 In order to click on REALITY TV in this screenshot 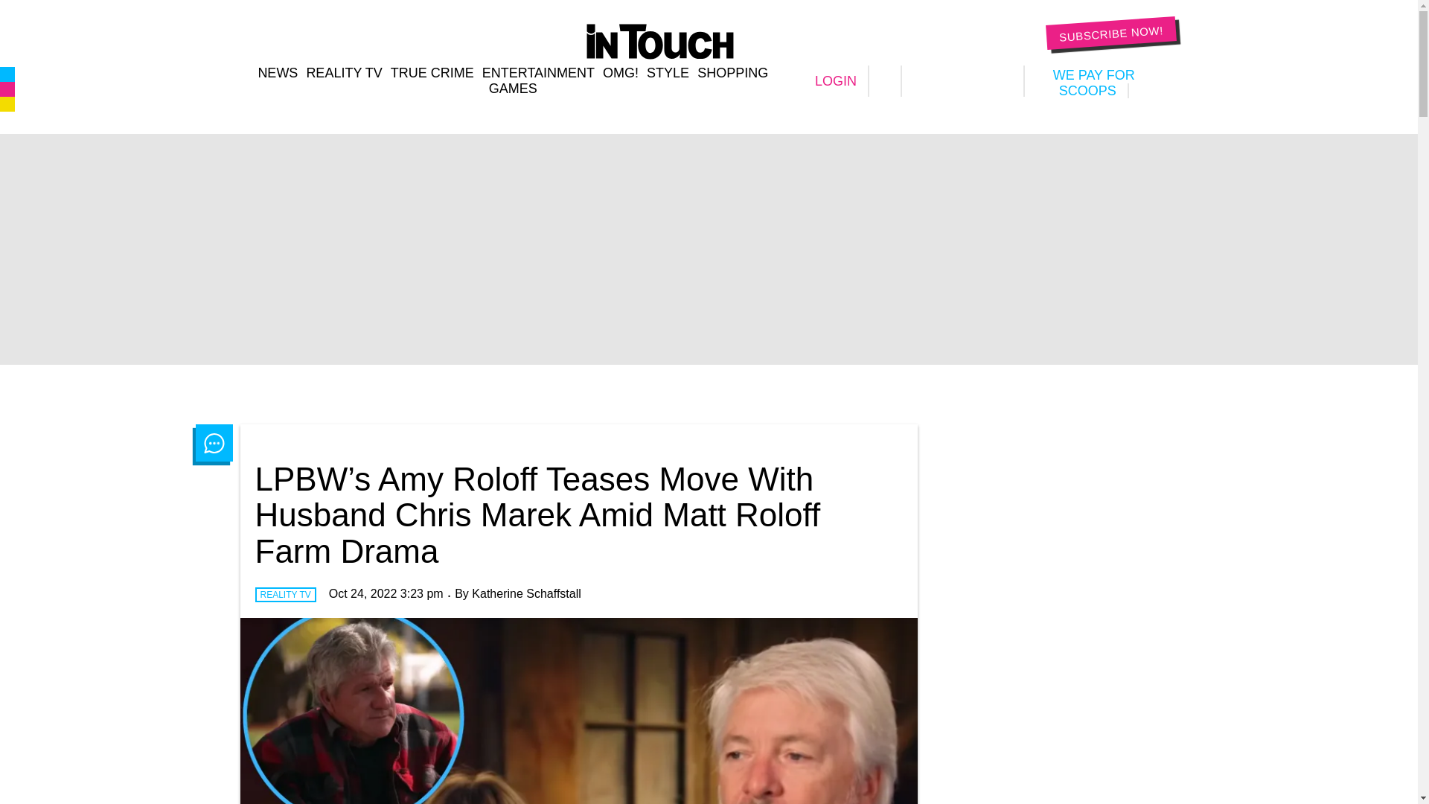, I will do `click(343, 73)`.